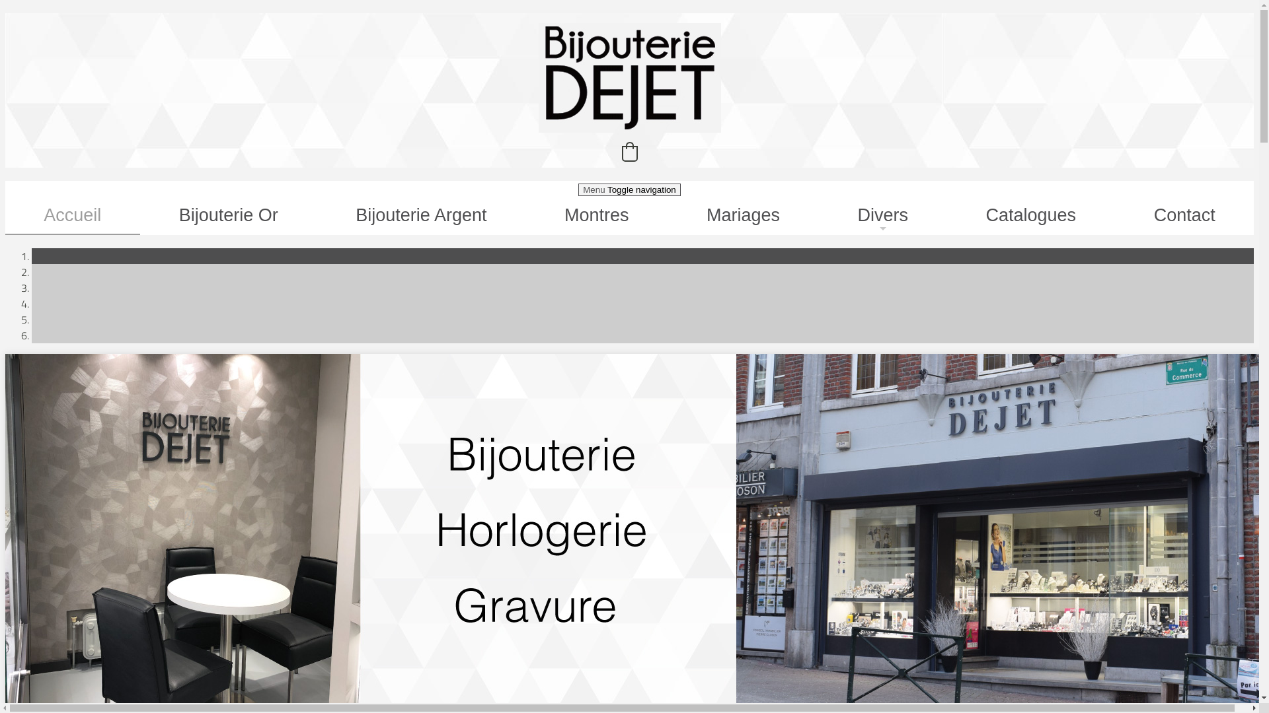 Image resolution: width=1269 pixels, height=713 pixels. What do you see at coordinates (883, 215) in the screenshot?
I see `Divers` at bounding box center [883, 215].